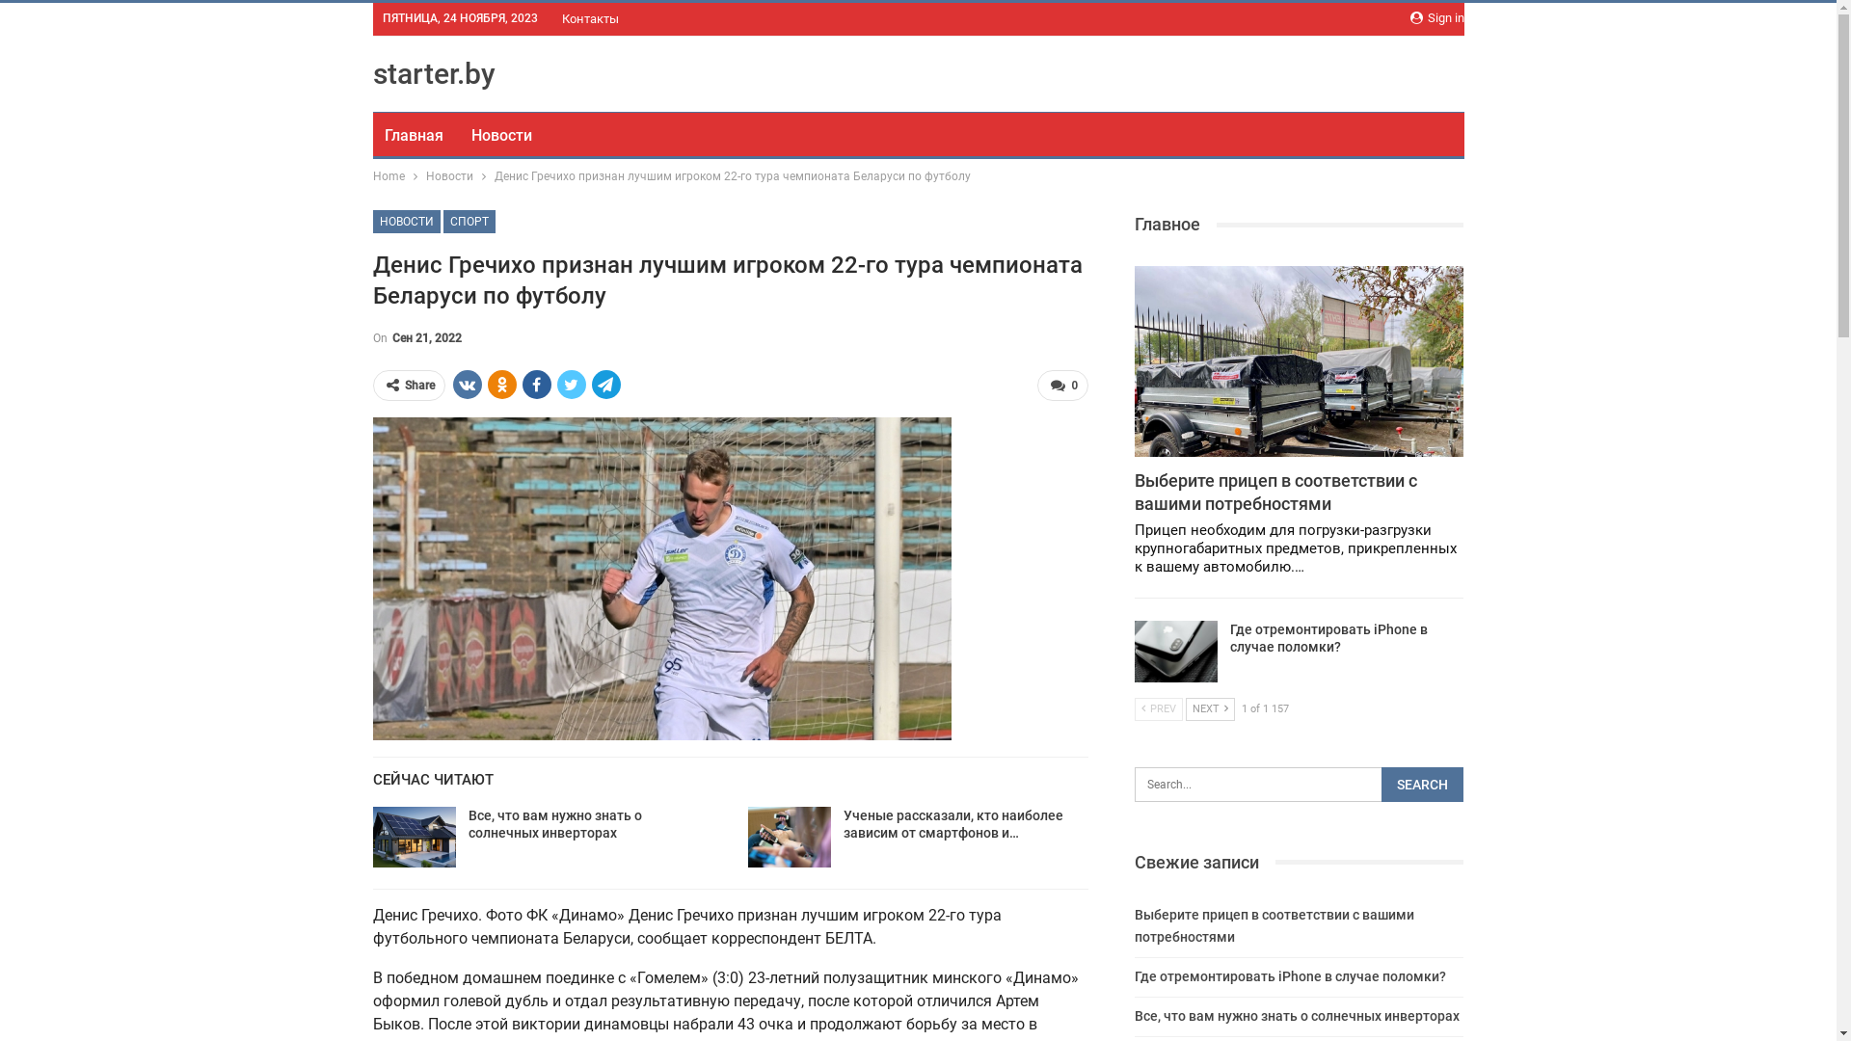  Describe the element at coordinates (434, 73) in the screenshot. I see `starter.by` at that location.